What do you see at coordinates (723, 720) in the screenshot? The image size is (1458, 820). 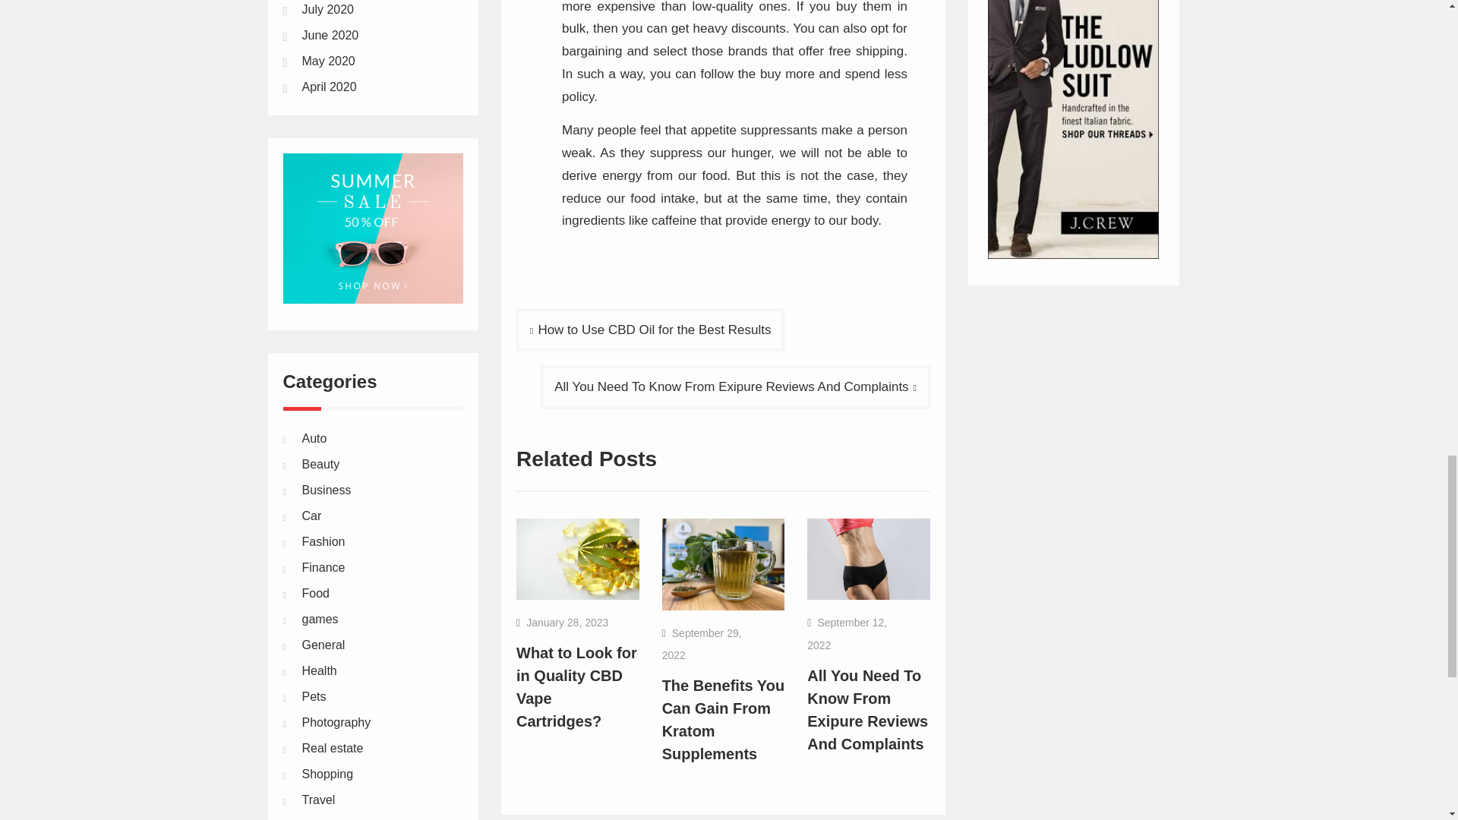 I see `The Benefits You Can Gain From Kratom Supplements` at bounding box center [723, 720].